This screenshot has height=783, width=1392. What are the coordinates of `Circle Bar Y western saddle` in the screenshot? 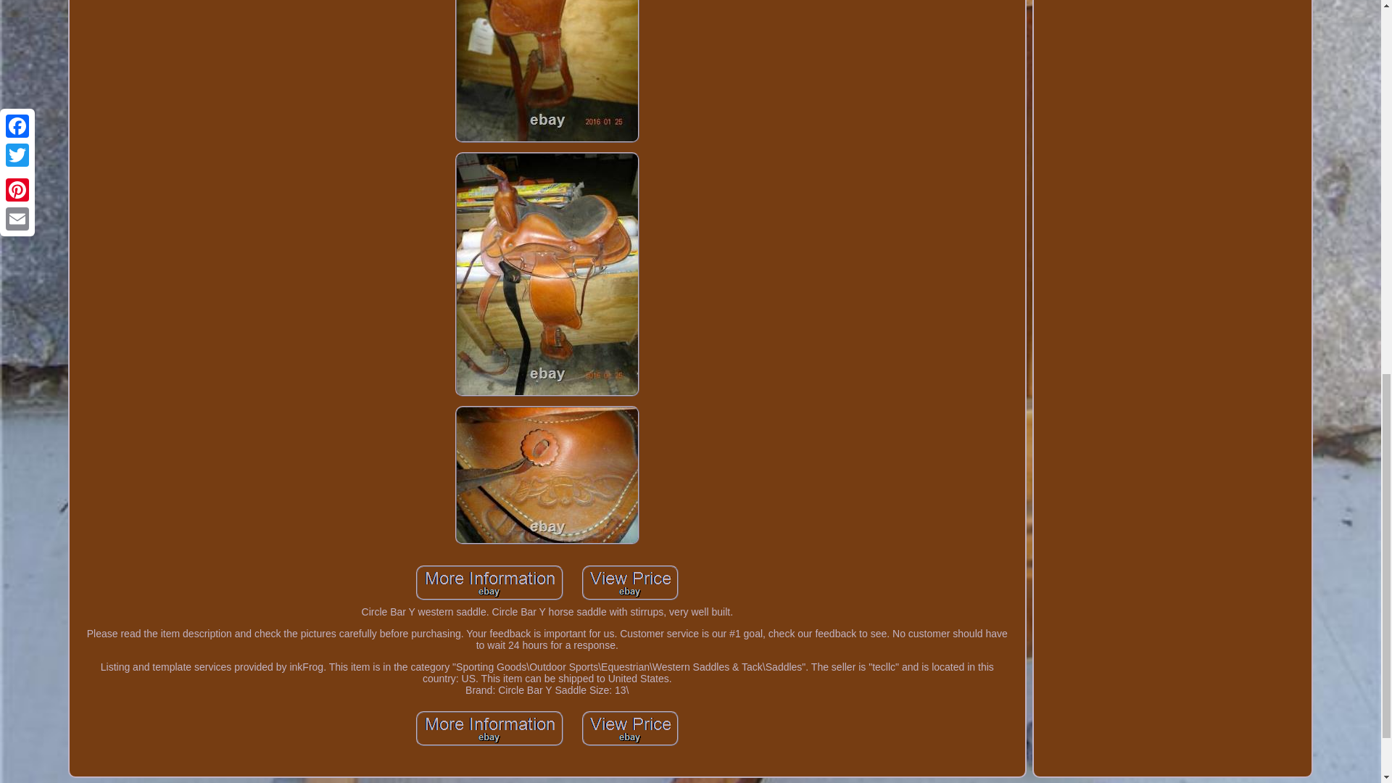 It's located at (630, 583).